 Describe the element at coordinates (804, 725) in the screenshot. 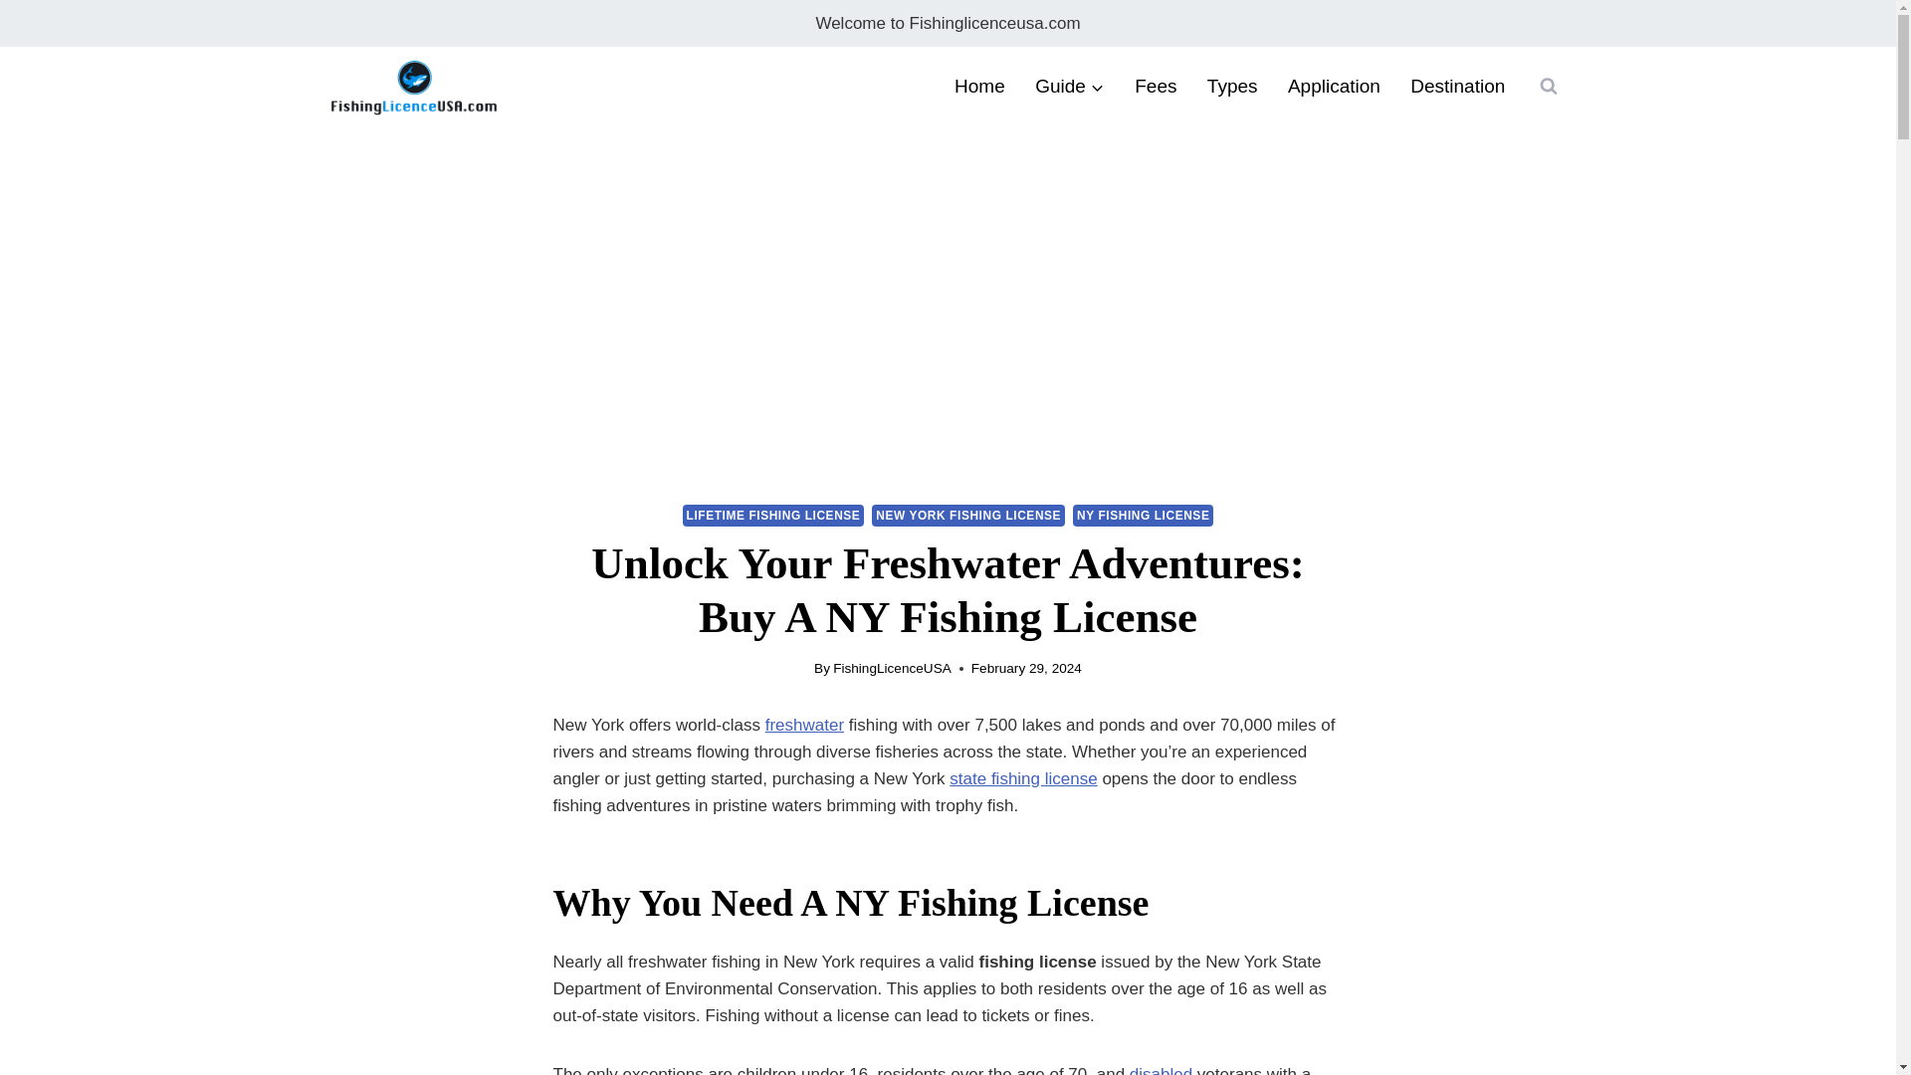

I see `freshwater` at that location.